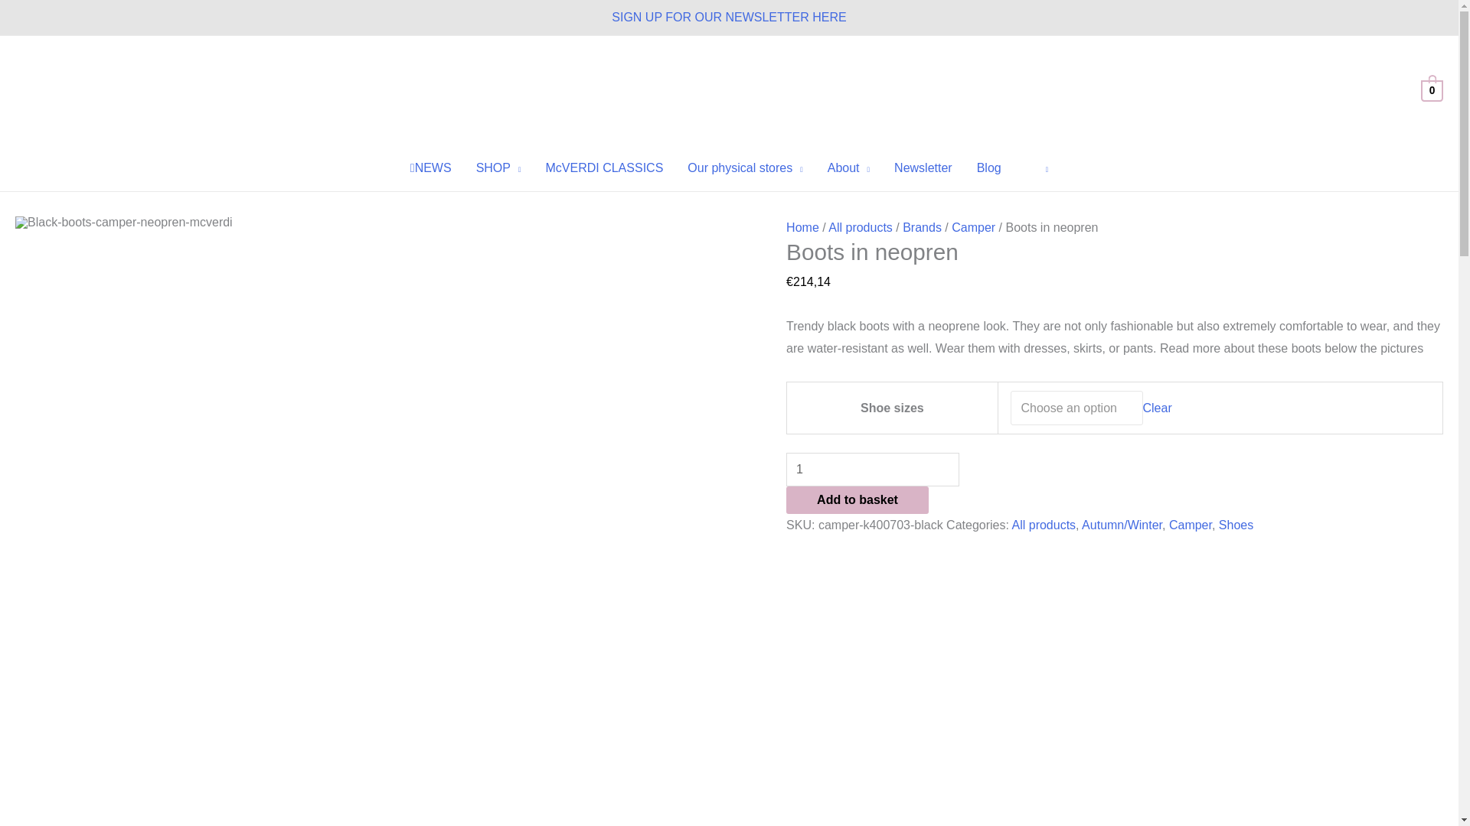 This screenshot has width=1470, height=826. What do you see at coordinates (873, 470) in the screenshot?
I see `1` at bounding box center [873, 470].